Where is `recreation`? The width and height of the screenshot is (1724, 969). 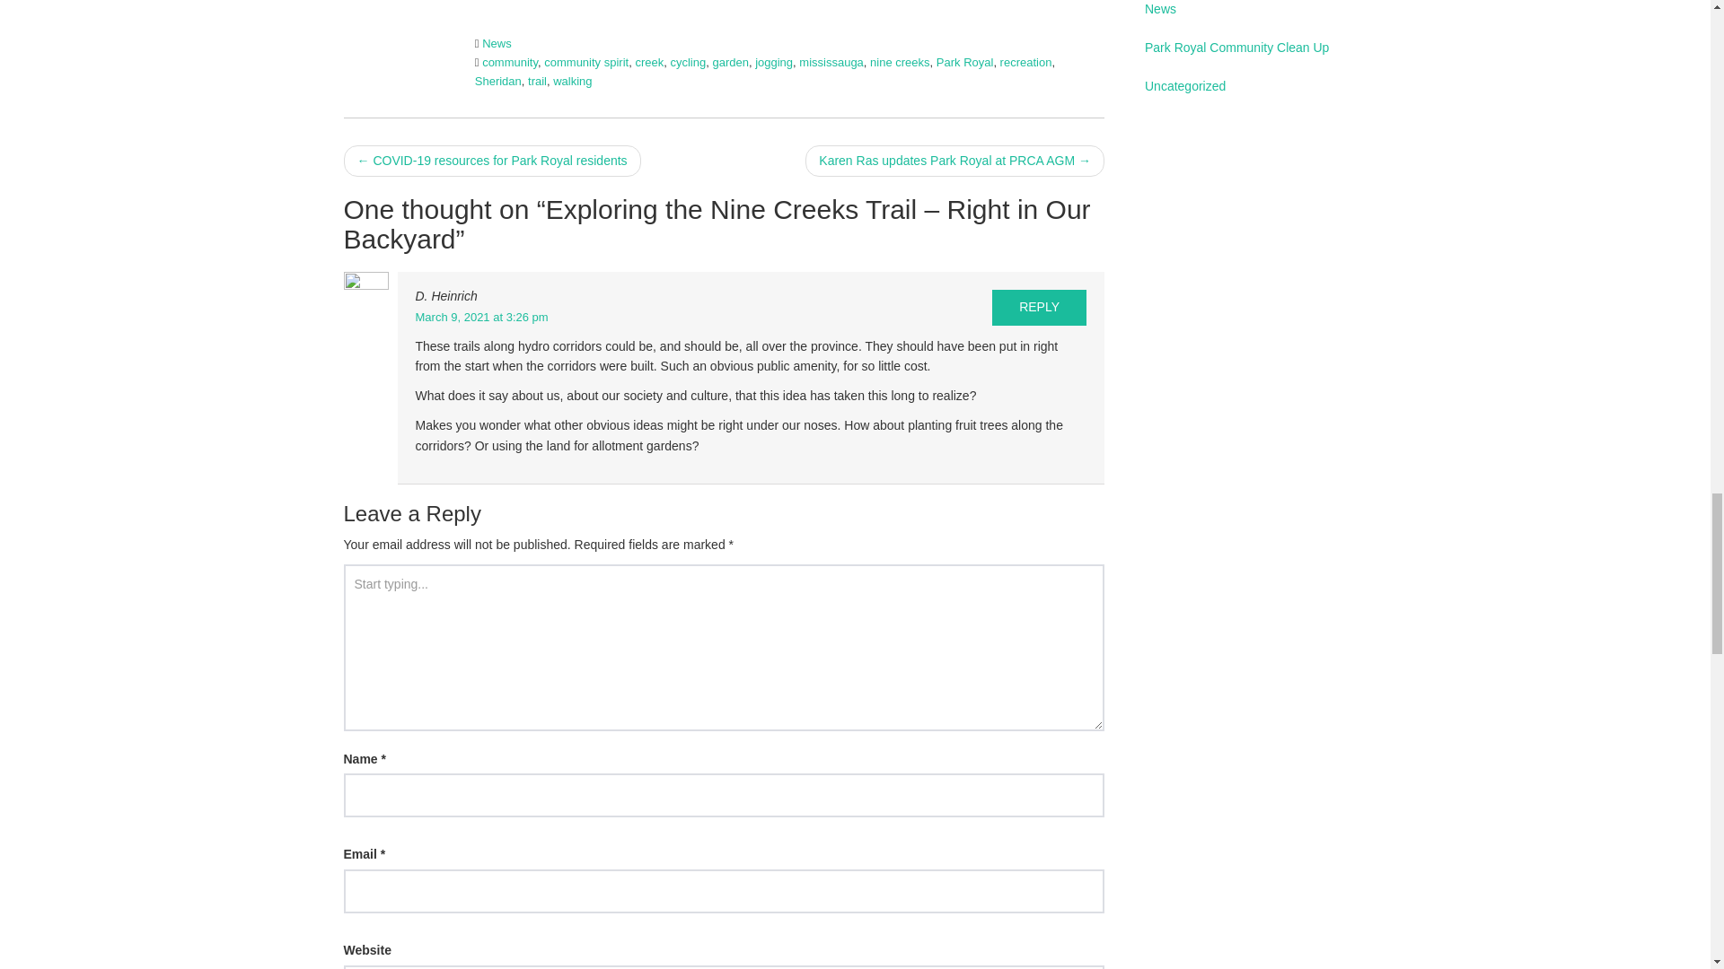 recreation is located at coordinates (1025, 61).